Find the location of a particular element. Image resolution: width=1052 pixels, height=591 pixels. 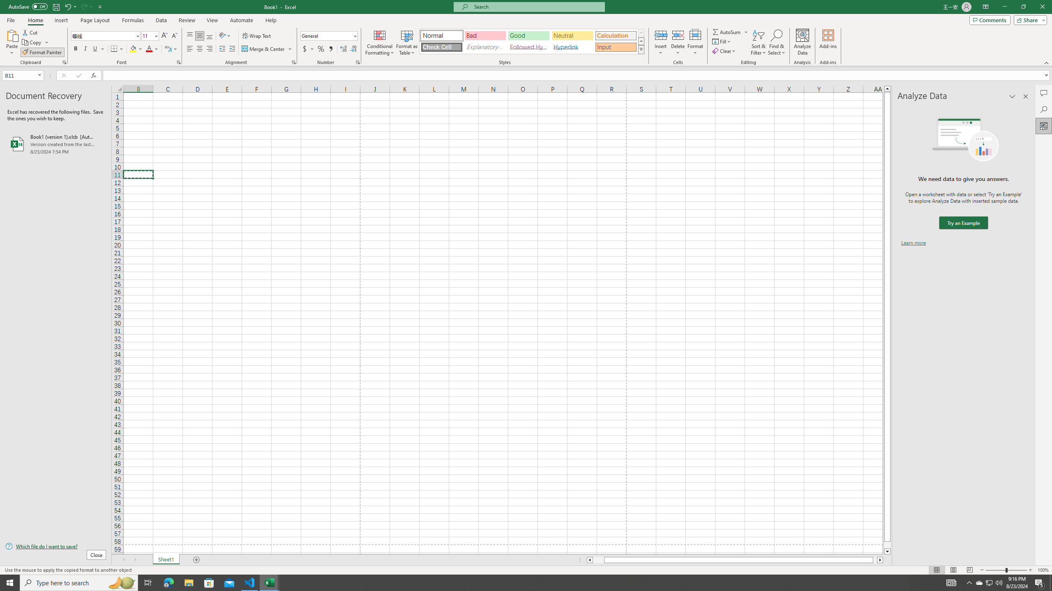

Fill is located at coordinates (722, 41).